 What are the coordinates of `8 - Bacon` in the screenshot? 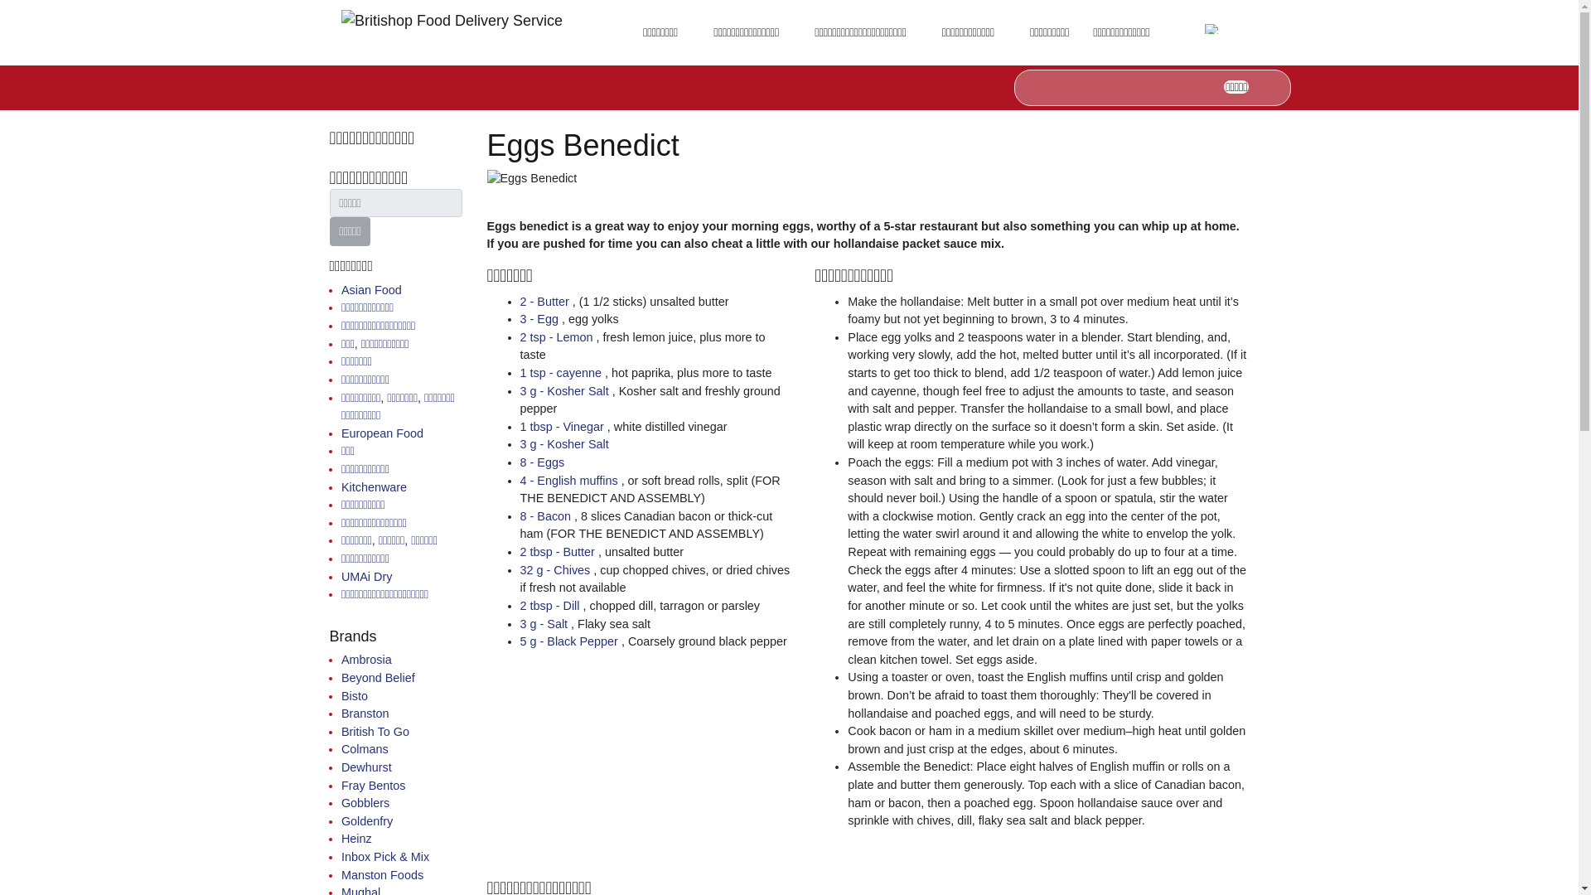 It's located at (547, 515).